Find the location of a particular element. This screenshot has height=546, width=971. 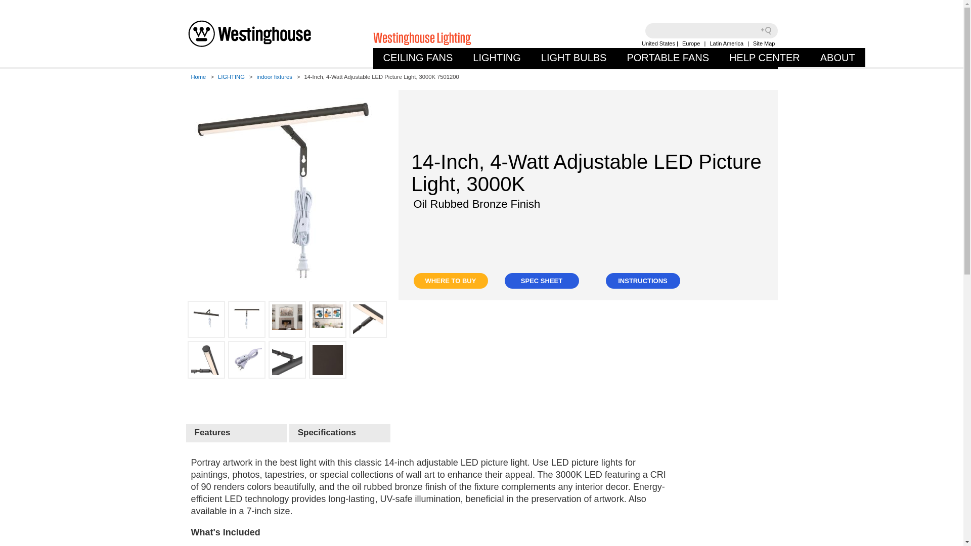

LIGHTING is located at coordinates (497, 57).